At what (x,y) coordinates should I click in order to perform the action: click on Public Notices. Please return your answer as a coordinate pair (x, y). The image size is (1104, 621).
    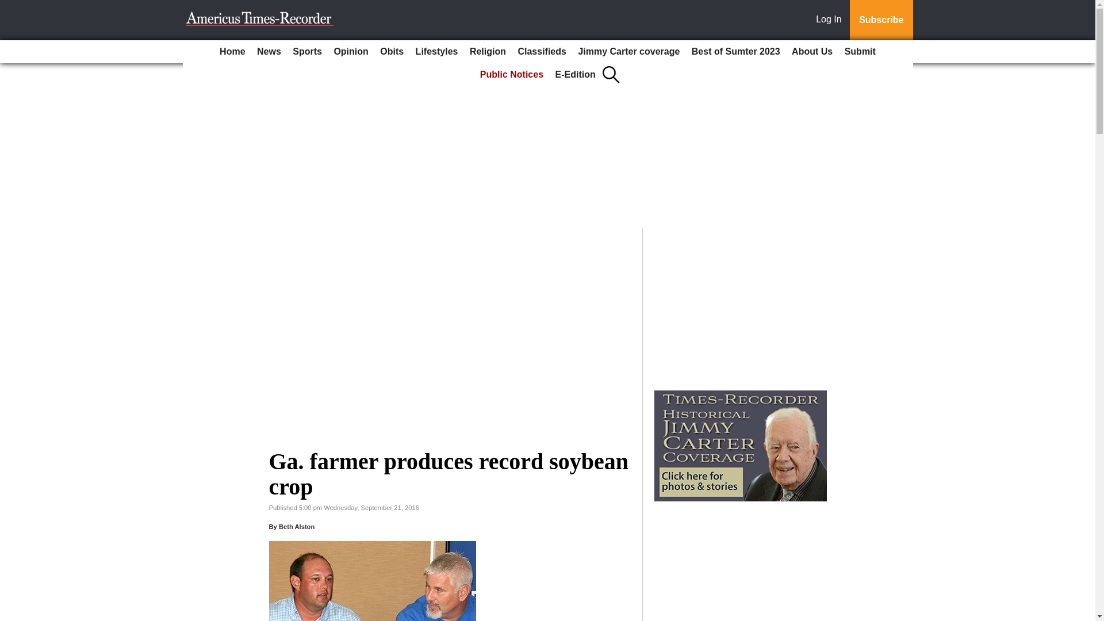
    Looking at the image, I should click on (512, 75).